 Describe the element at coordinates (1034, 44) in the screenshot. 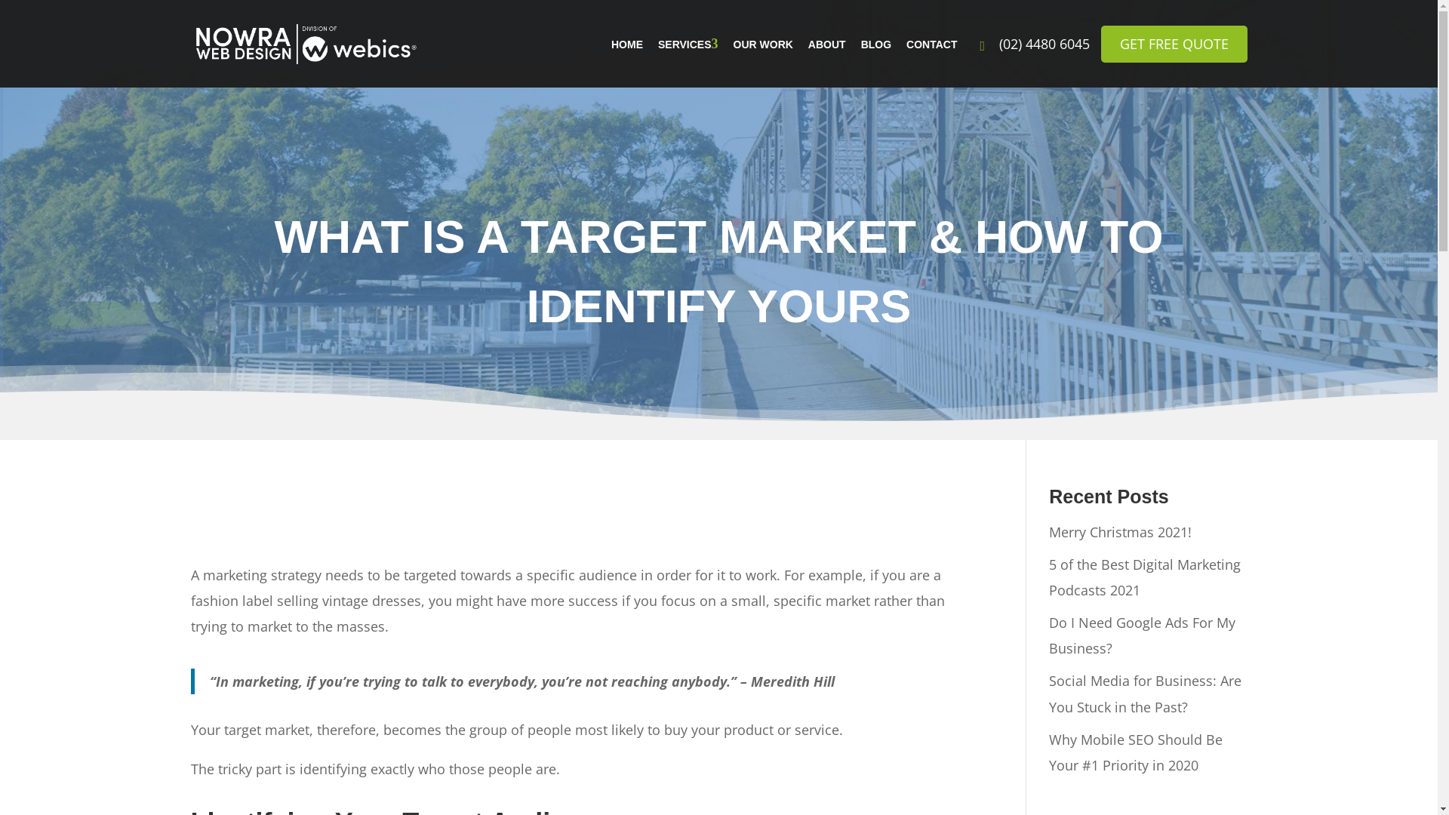

I see `(02) 4480 6045` at that location.